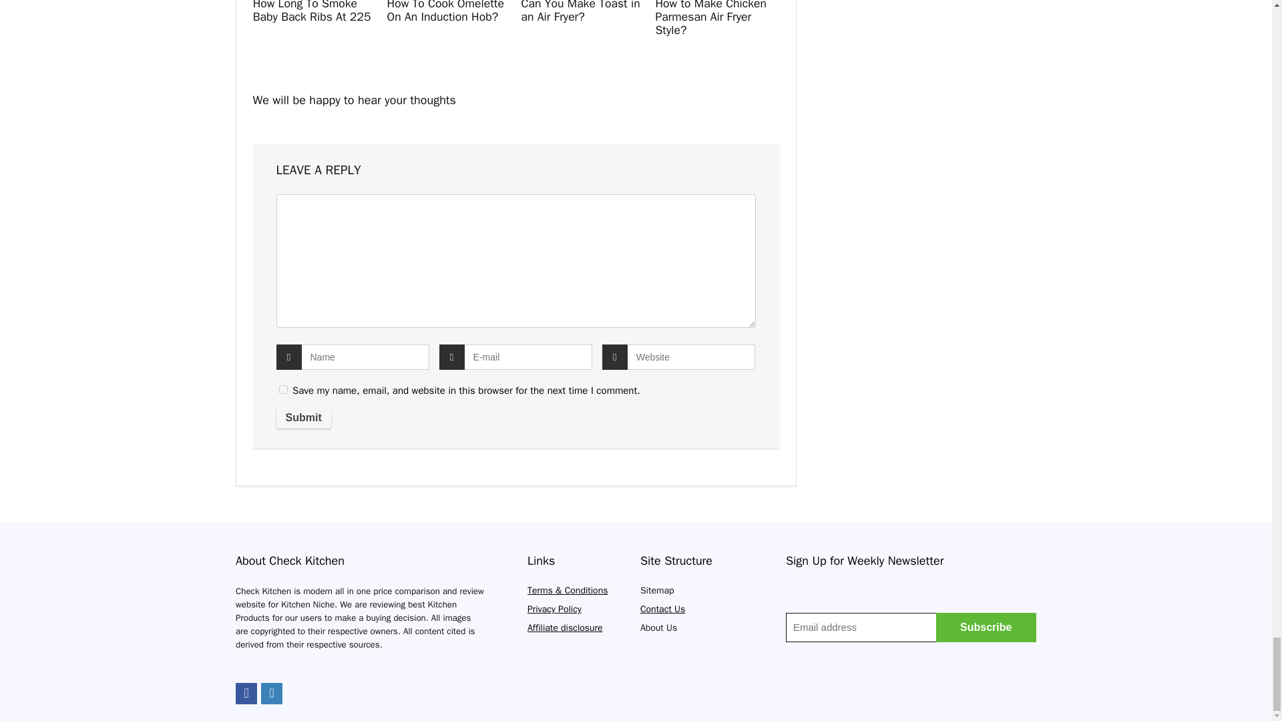  Describe the element at coordinates (283, 389) in the screenshot. I see `yes` at that location.